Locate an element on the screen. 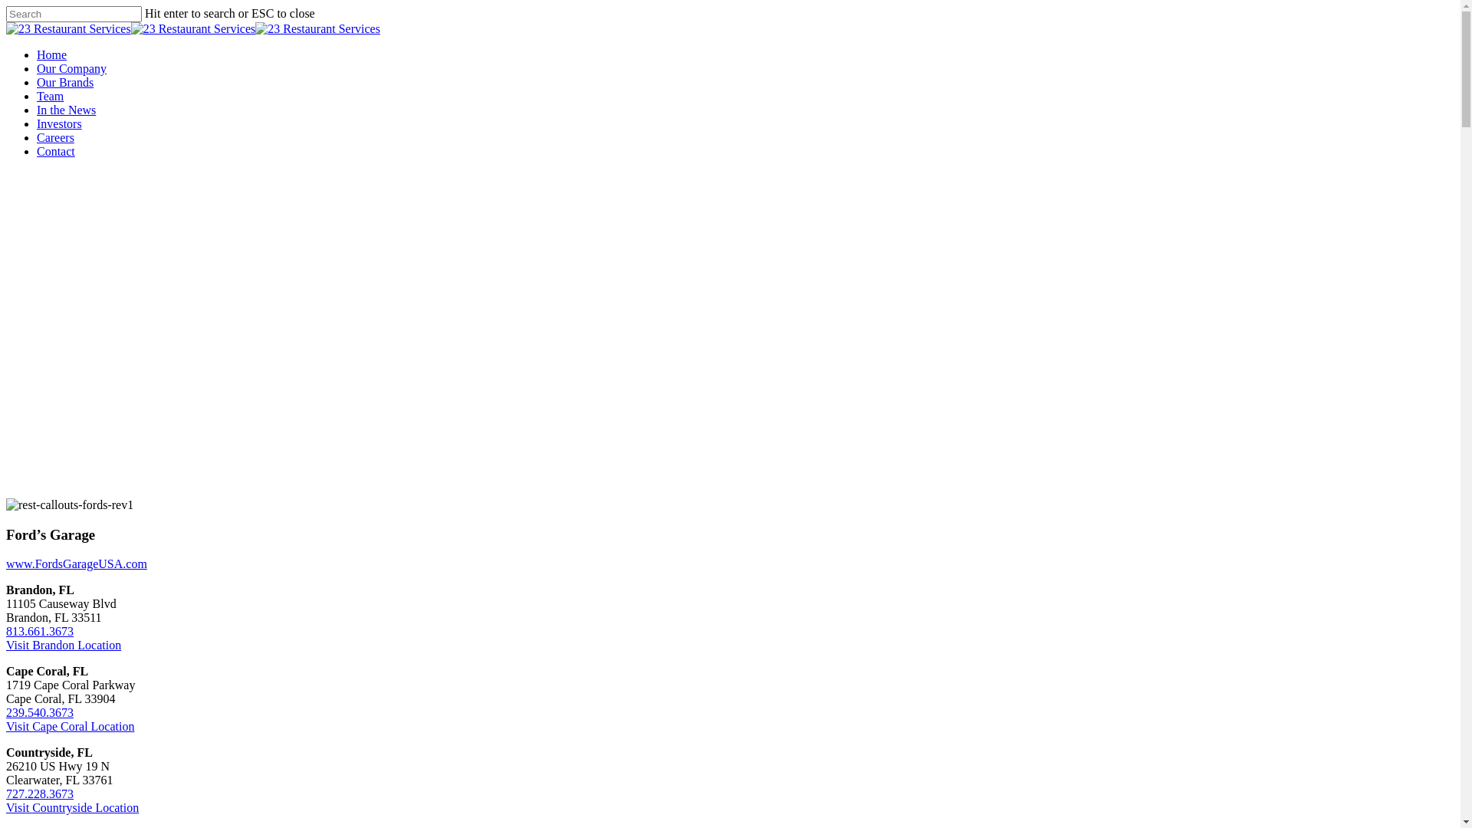 The height and width of the screenshot is (828, 1472). Contact is located at coordinates (56, 152).